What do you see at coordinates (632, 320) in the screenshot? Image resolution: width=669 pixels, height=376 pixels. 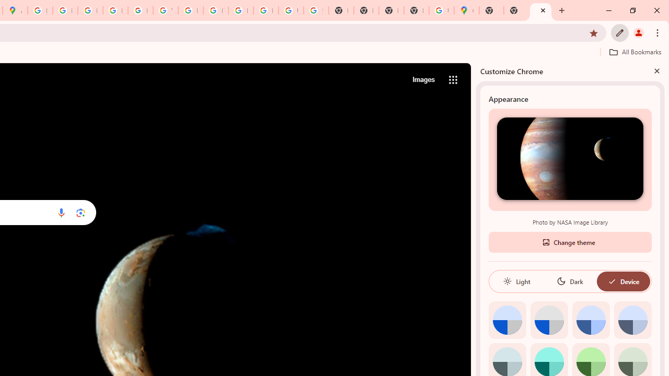 I see `Cool grey` at bounding box center [632, 320].